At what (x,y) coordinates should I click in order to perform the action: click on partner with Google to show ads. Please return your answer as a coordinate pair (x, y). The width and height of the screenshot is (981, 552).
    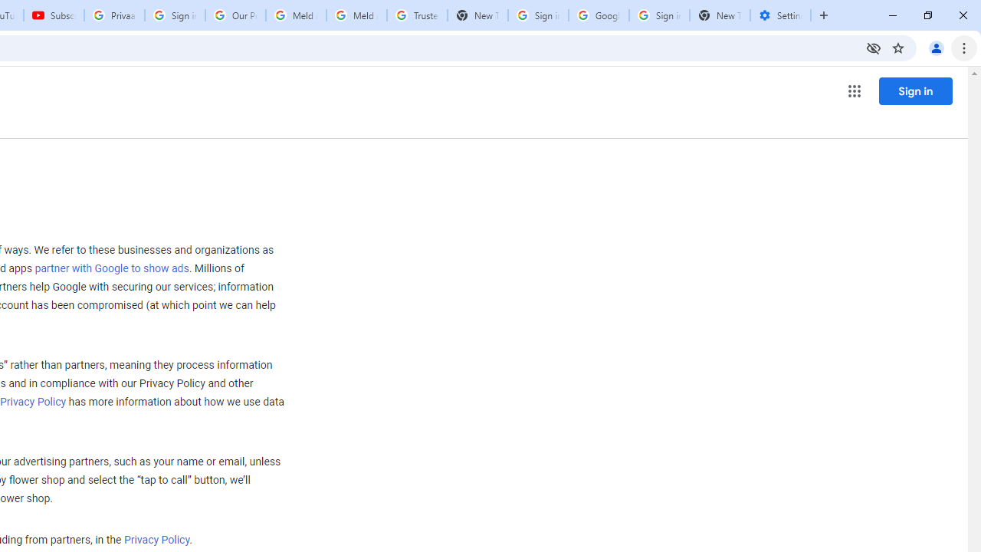
    Looking at the image, I should click on (112, 269).